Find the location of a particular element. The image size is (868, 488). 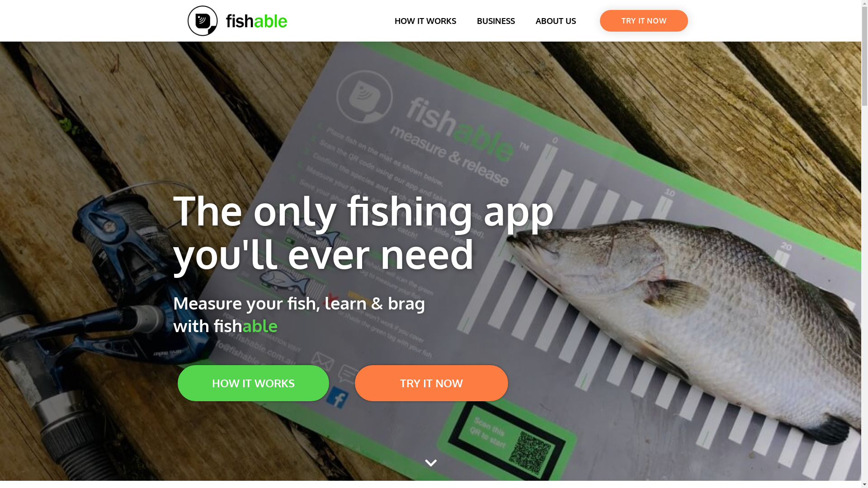

TRY IT NOW is located at coordinates (431, 383).